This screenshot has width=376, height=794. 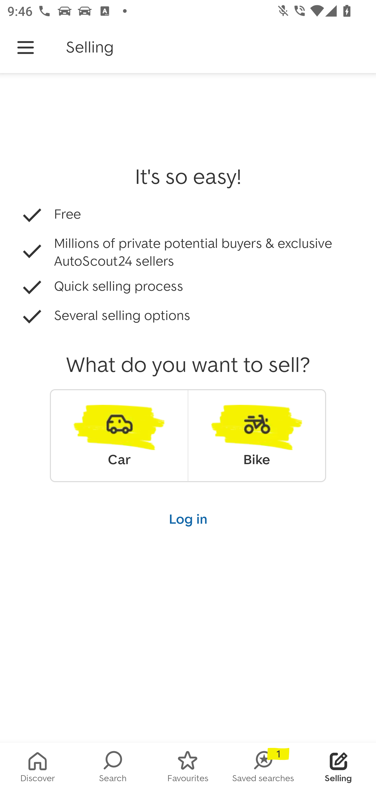 What do you see at coordinates (188, 519) in the screenshot?
I see `Log in` at bounding box center [188, 519].